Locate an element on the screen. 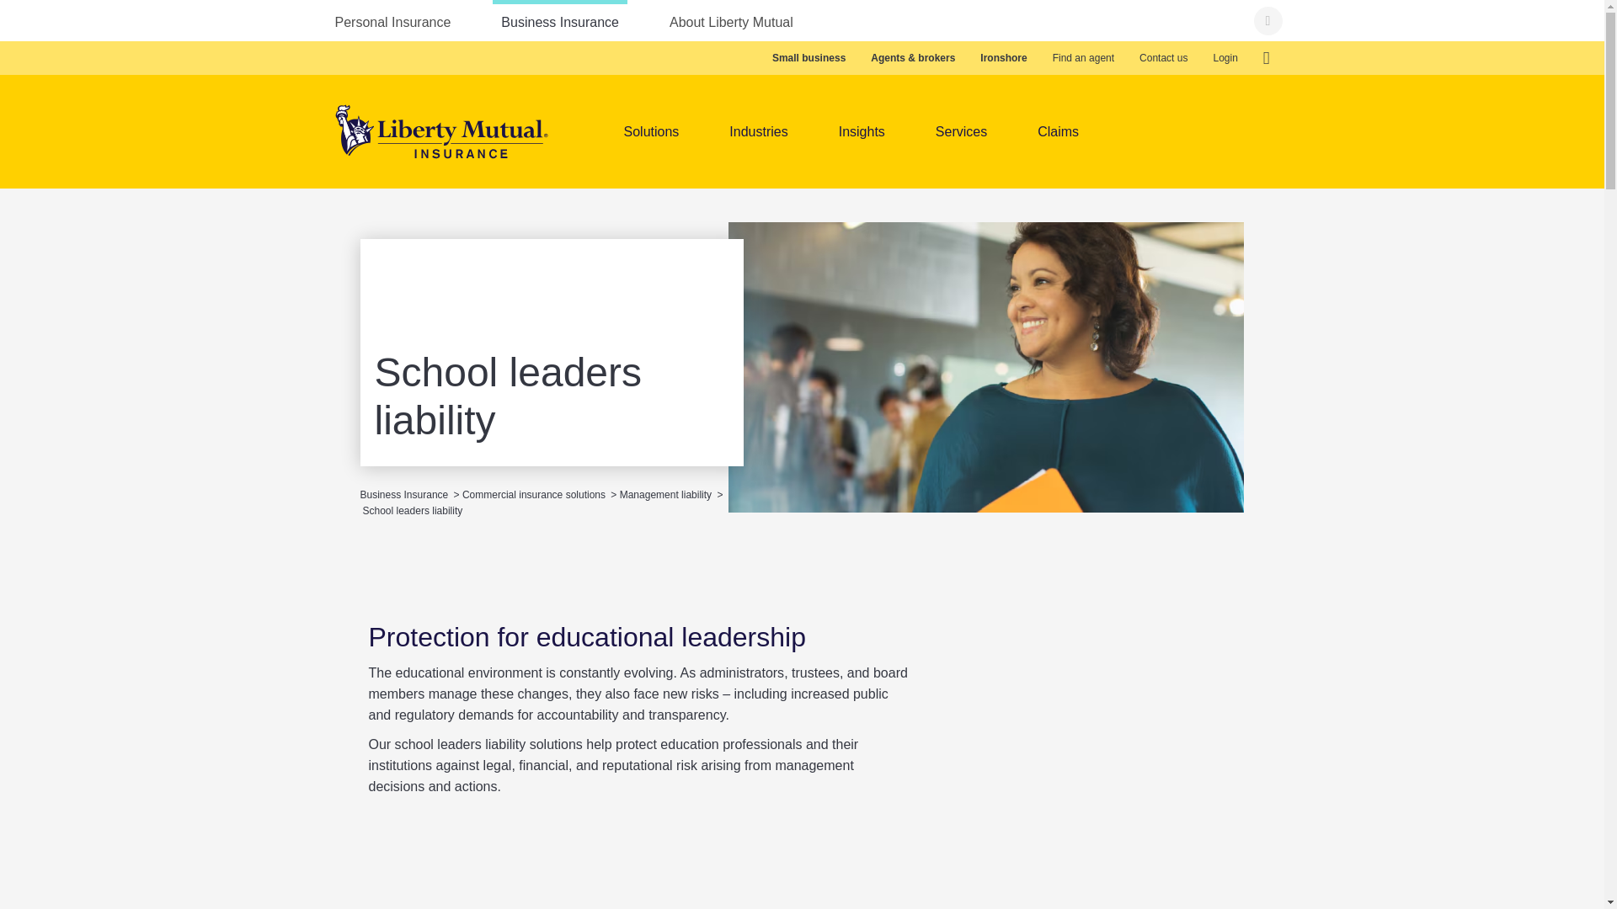  Global Operations is located at coordinates (1266, 57).